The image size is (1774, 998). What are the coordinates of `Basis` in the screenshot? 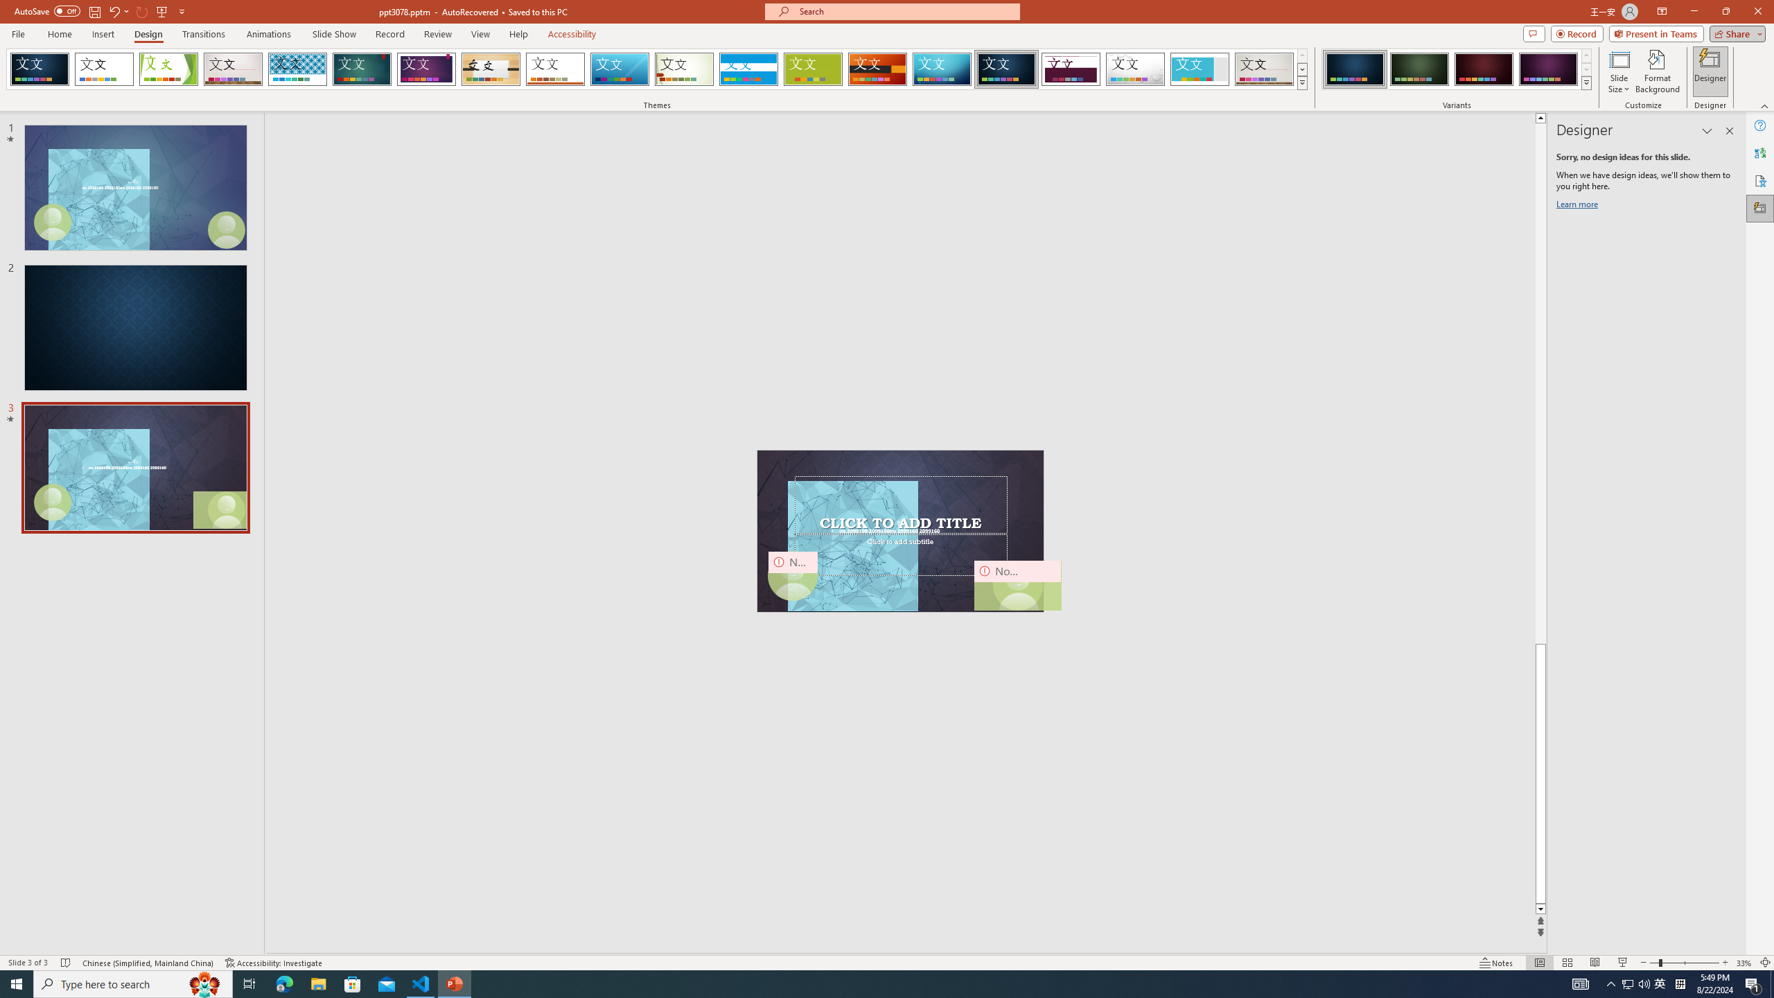 It's located at (814, 69).